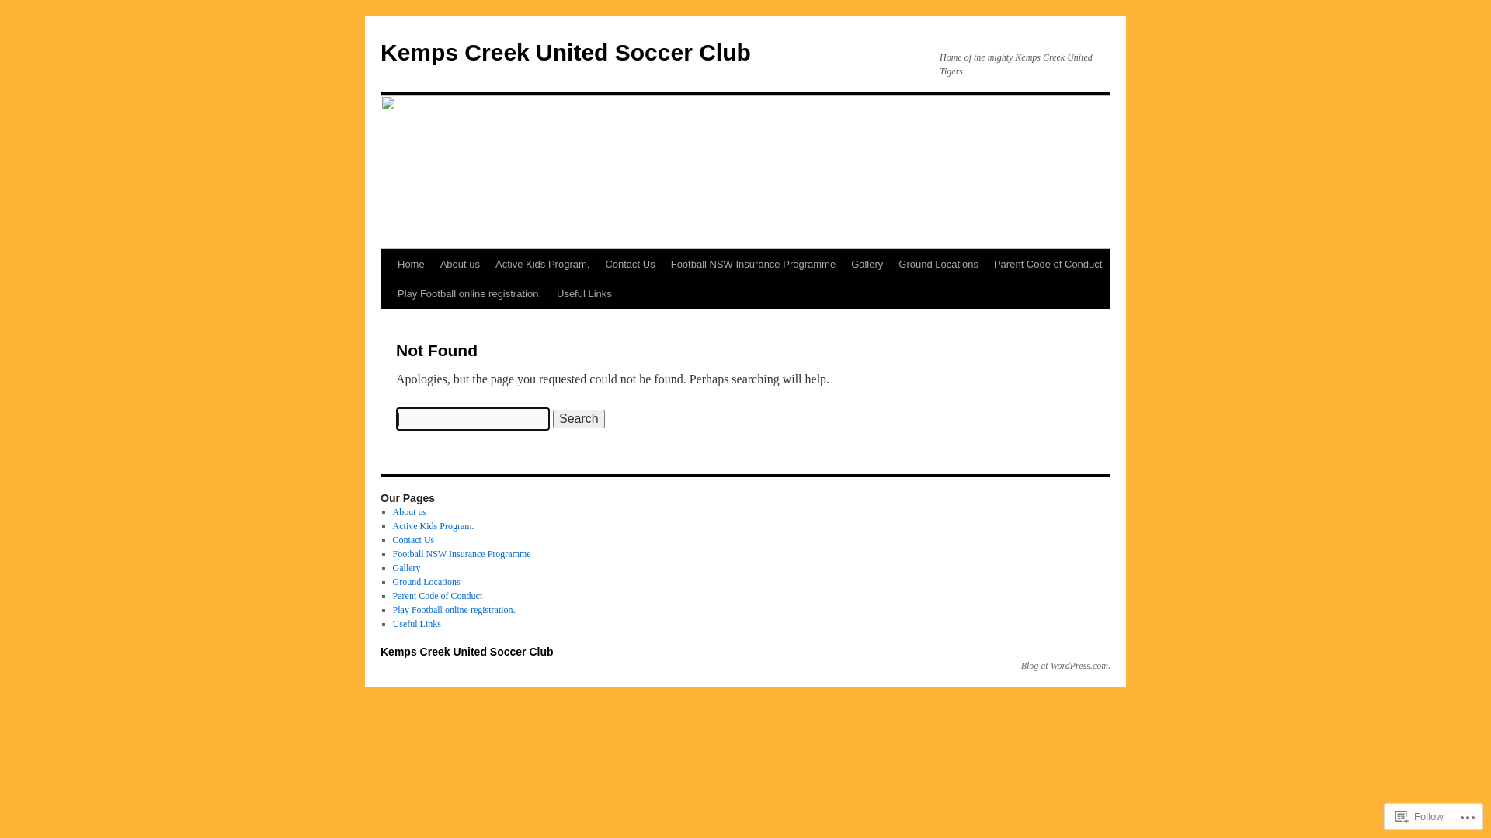  Describe the element at coordinates (412, 265) in the screenshot. I see `Home` at that location.